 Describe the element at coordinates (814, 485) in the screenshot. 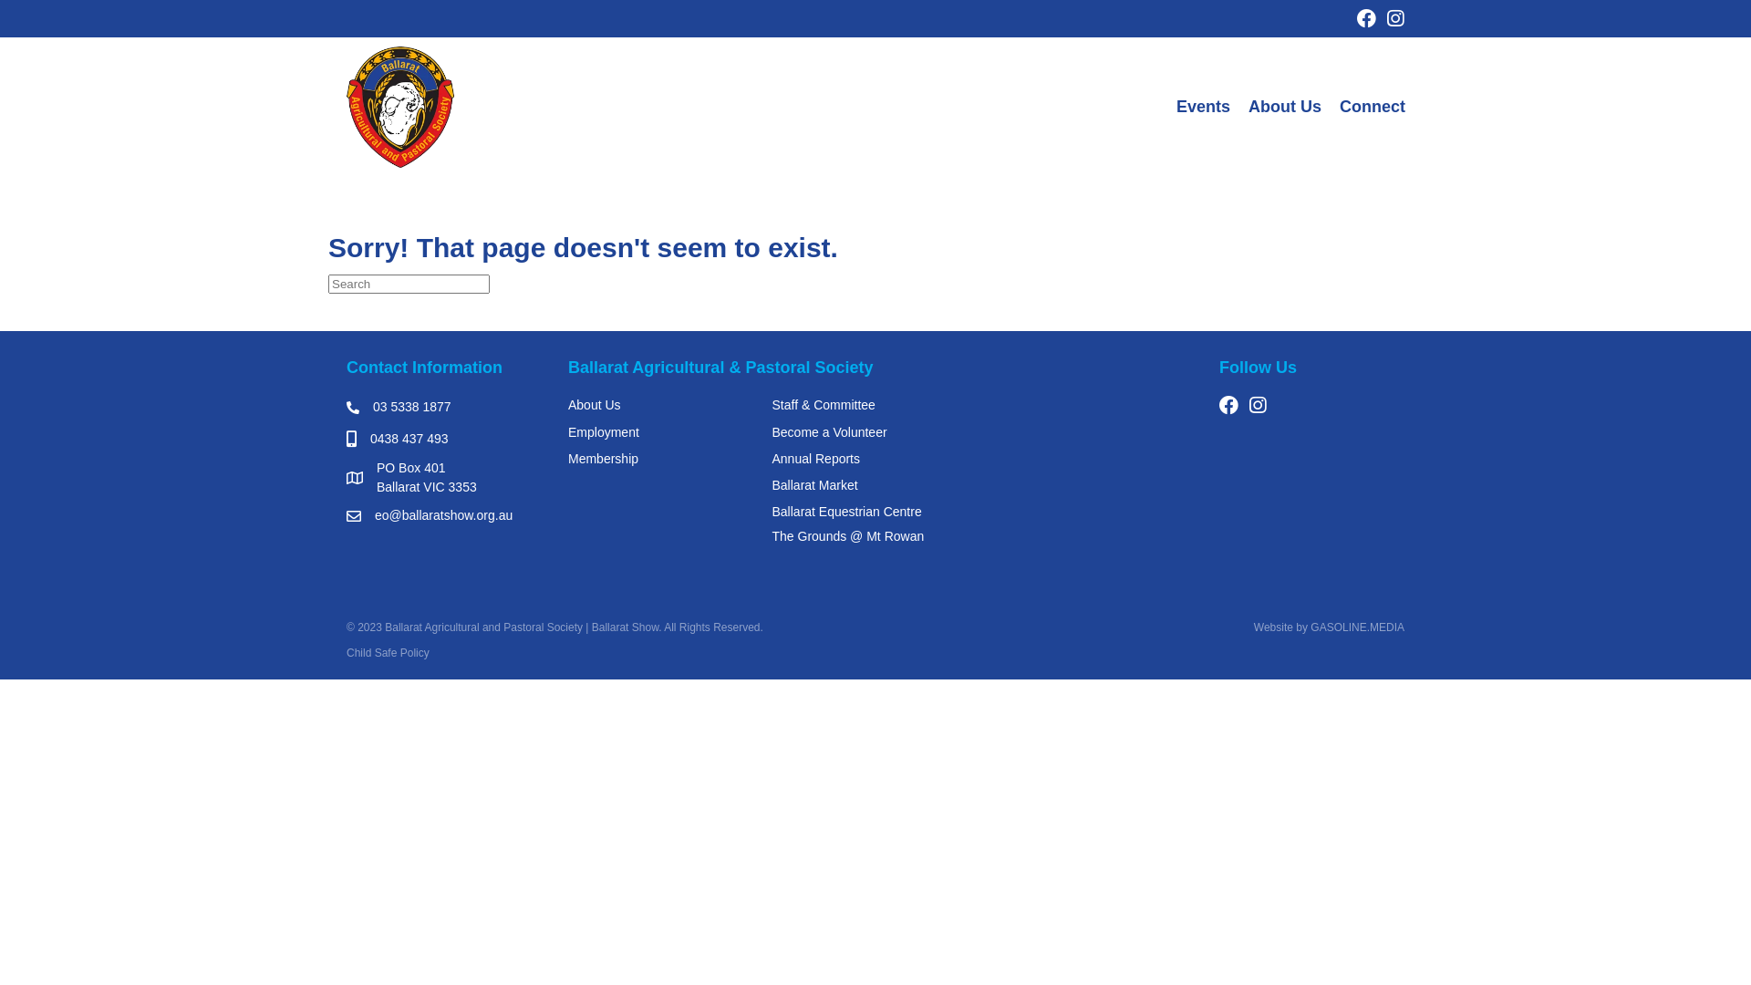

I see `Ballarat Market` at that location.